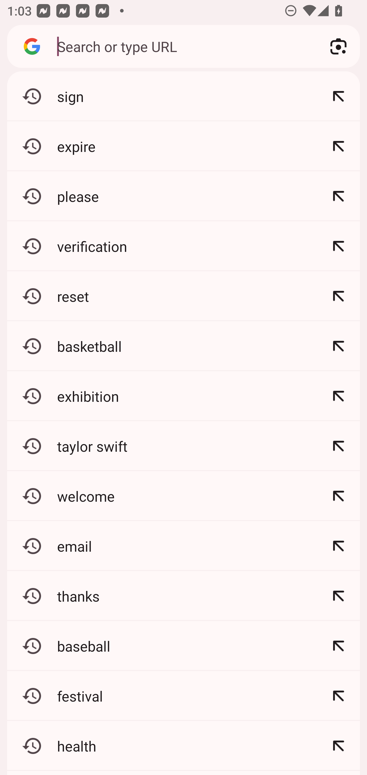 This screenshot has width=367, height=775. I want to click on Refine: festival, so click(338, 696).